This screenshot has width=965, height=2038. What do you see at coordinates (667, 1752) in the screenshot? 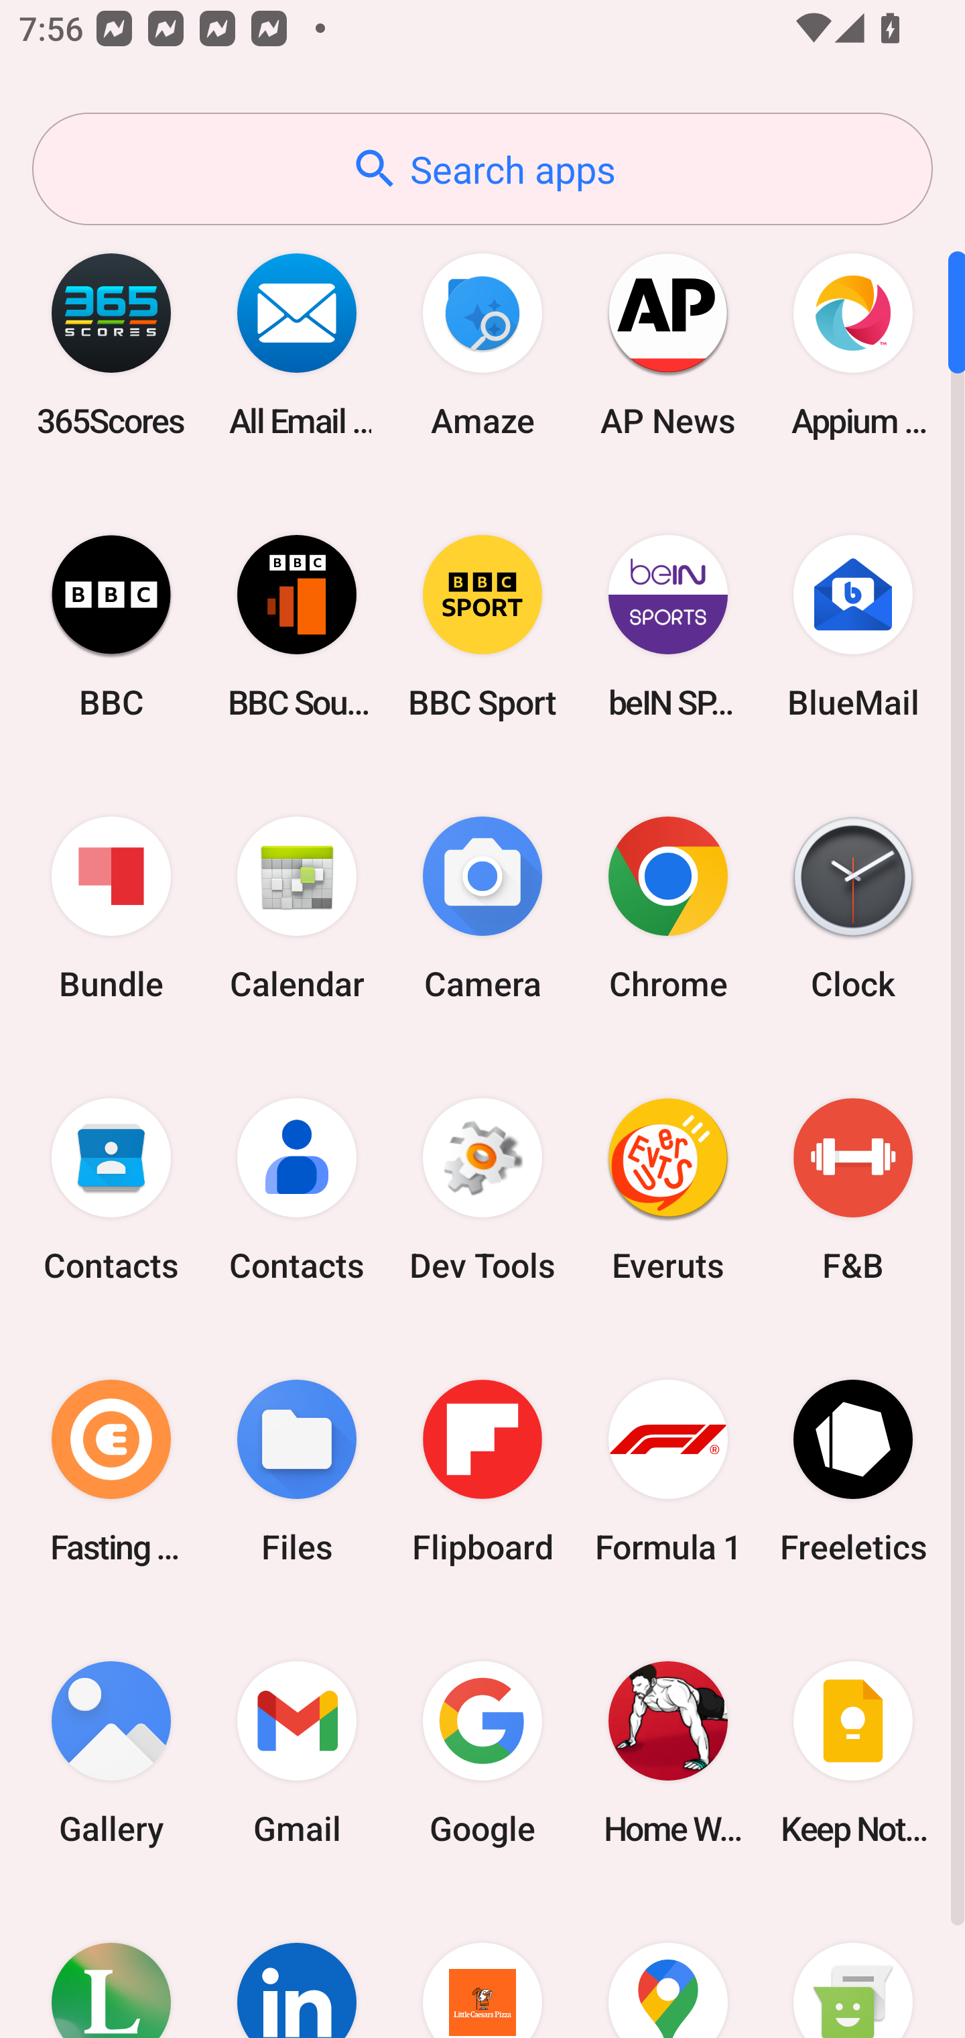
I see `Home Workout` at bounding box center [667, 1752].